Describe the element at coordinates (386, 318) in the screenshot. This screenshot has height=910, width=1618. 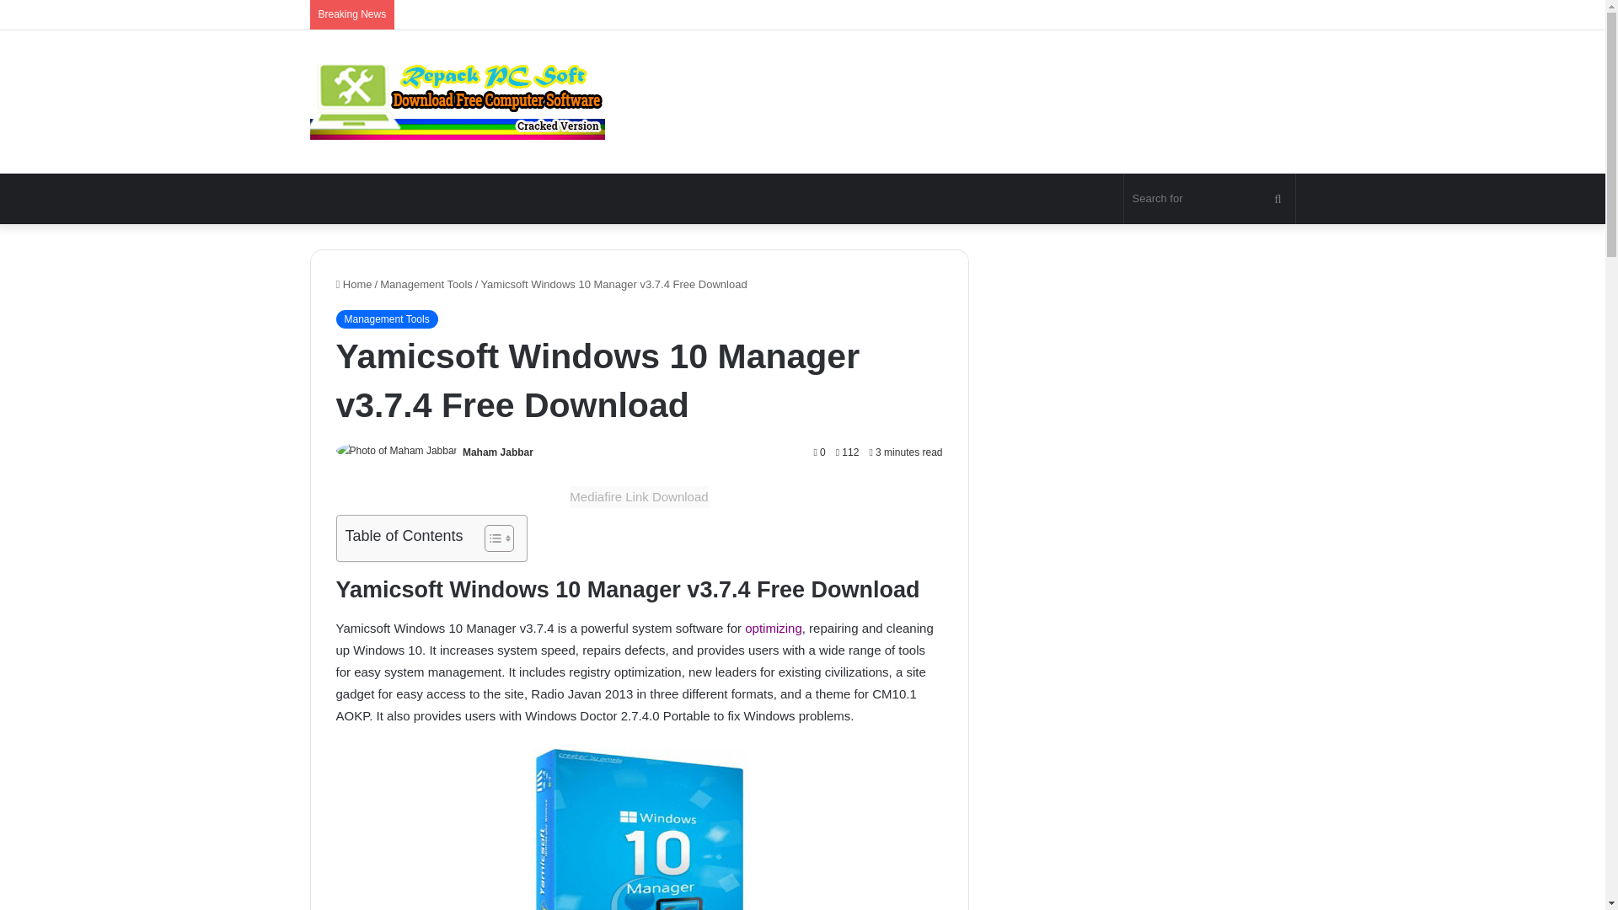
I see `Management Tools` at that location.